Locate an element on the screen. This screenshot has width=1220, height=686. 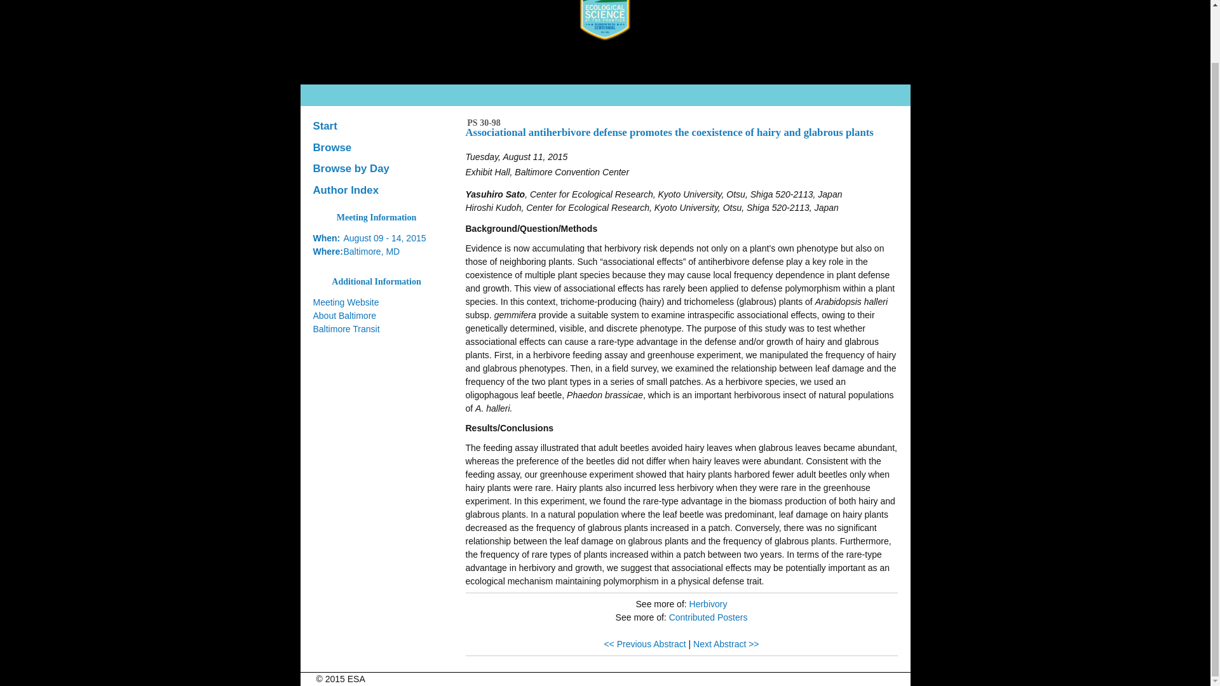
Meeting Website is located at coordinates (345, 302).